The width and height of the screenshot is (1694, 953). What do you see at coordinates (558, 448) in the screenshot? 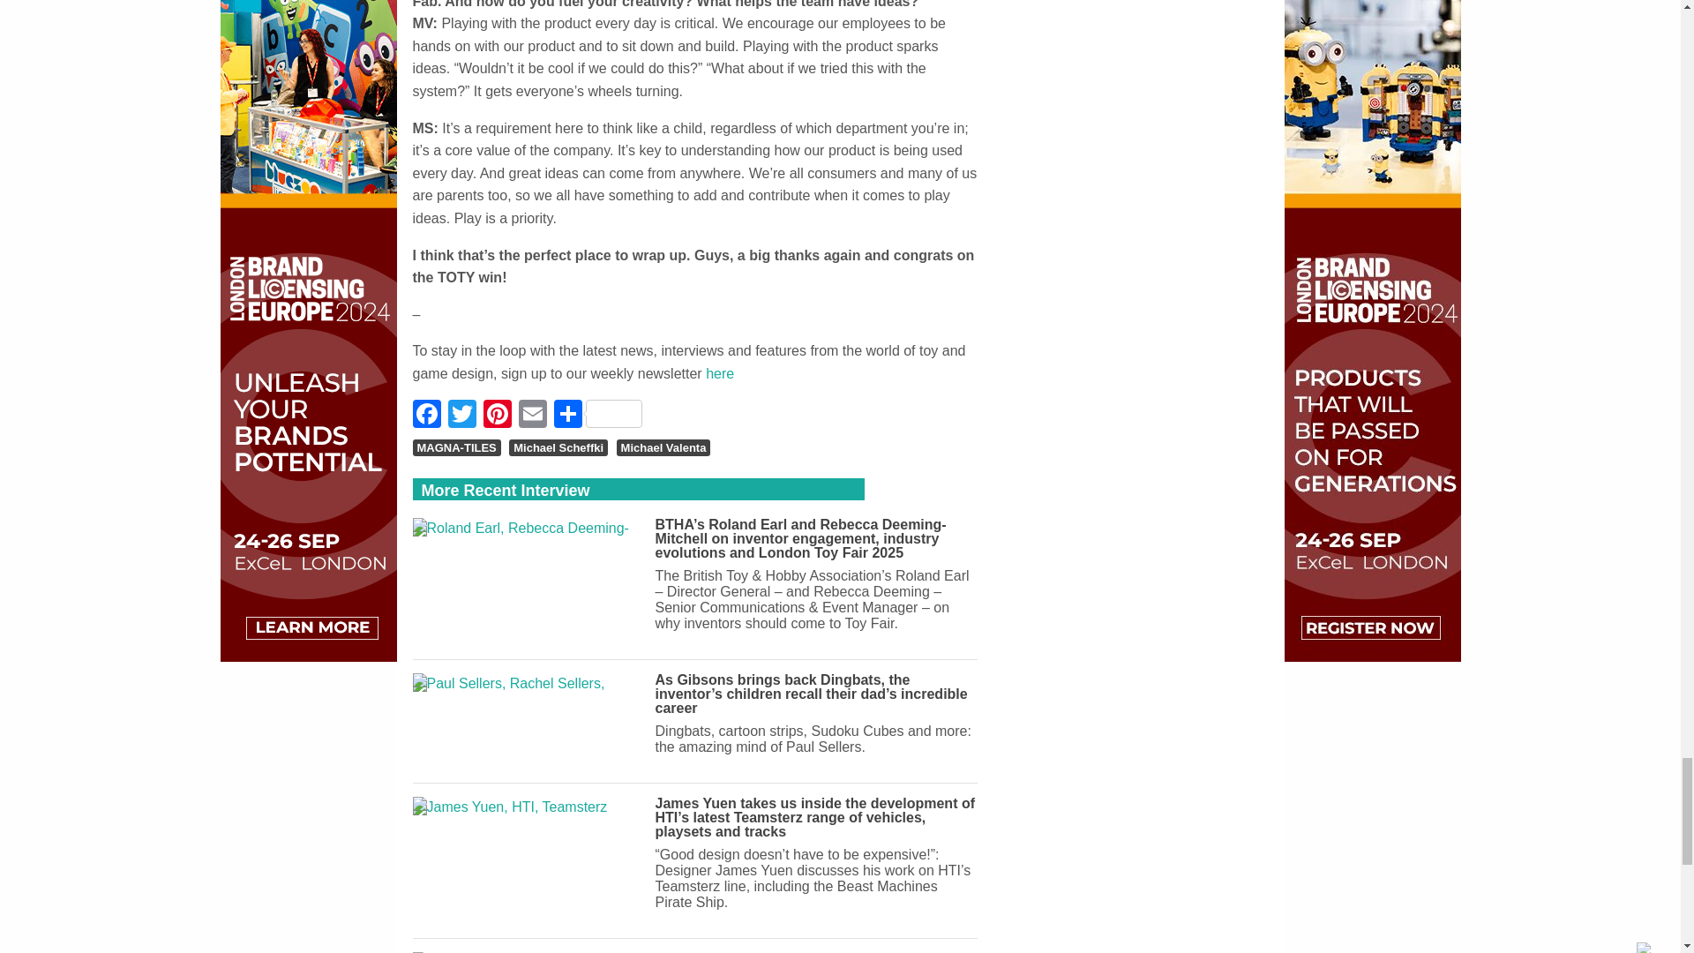
I see `News in Michael Scheffki` at bounding box center [558, 448].